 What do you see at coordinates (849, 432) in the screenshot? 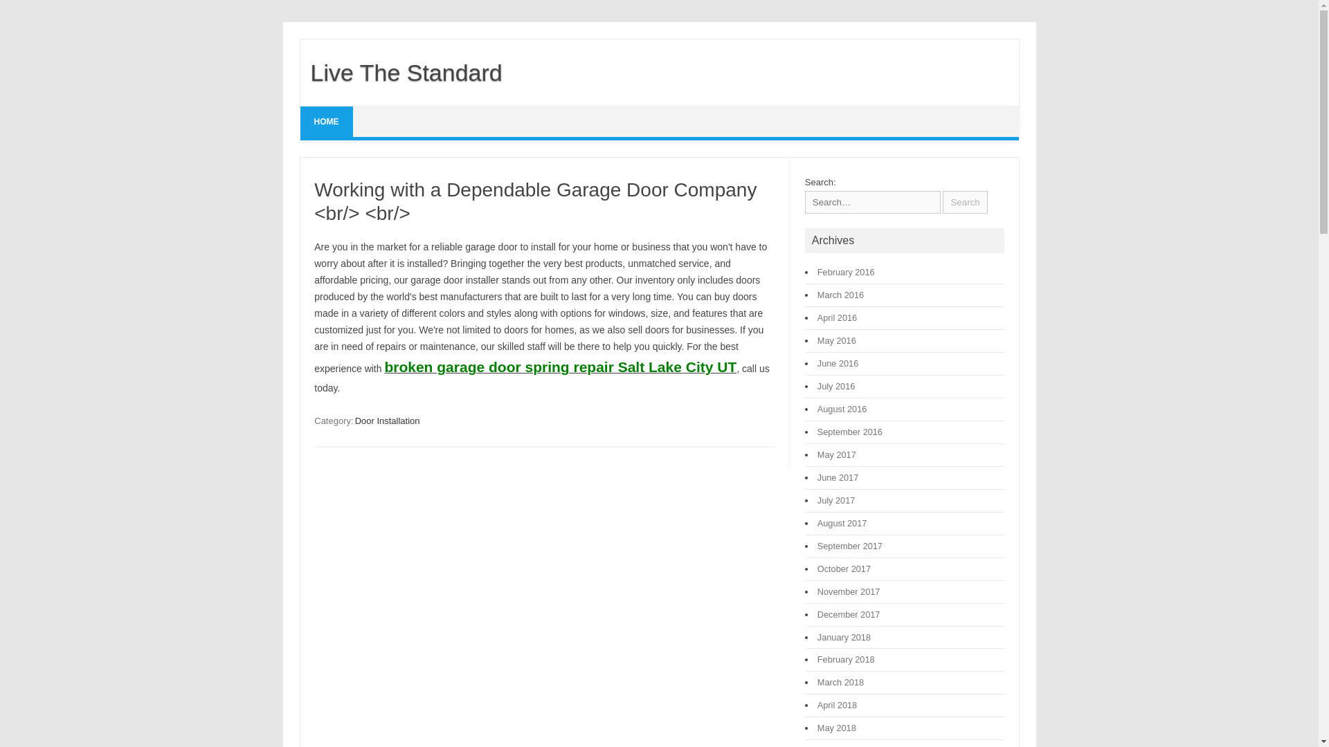
I see `September 2016` at bounding box center [849, 432].